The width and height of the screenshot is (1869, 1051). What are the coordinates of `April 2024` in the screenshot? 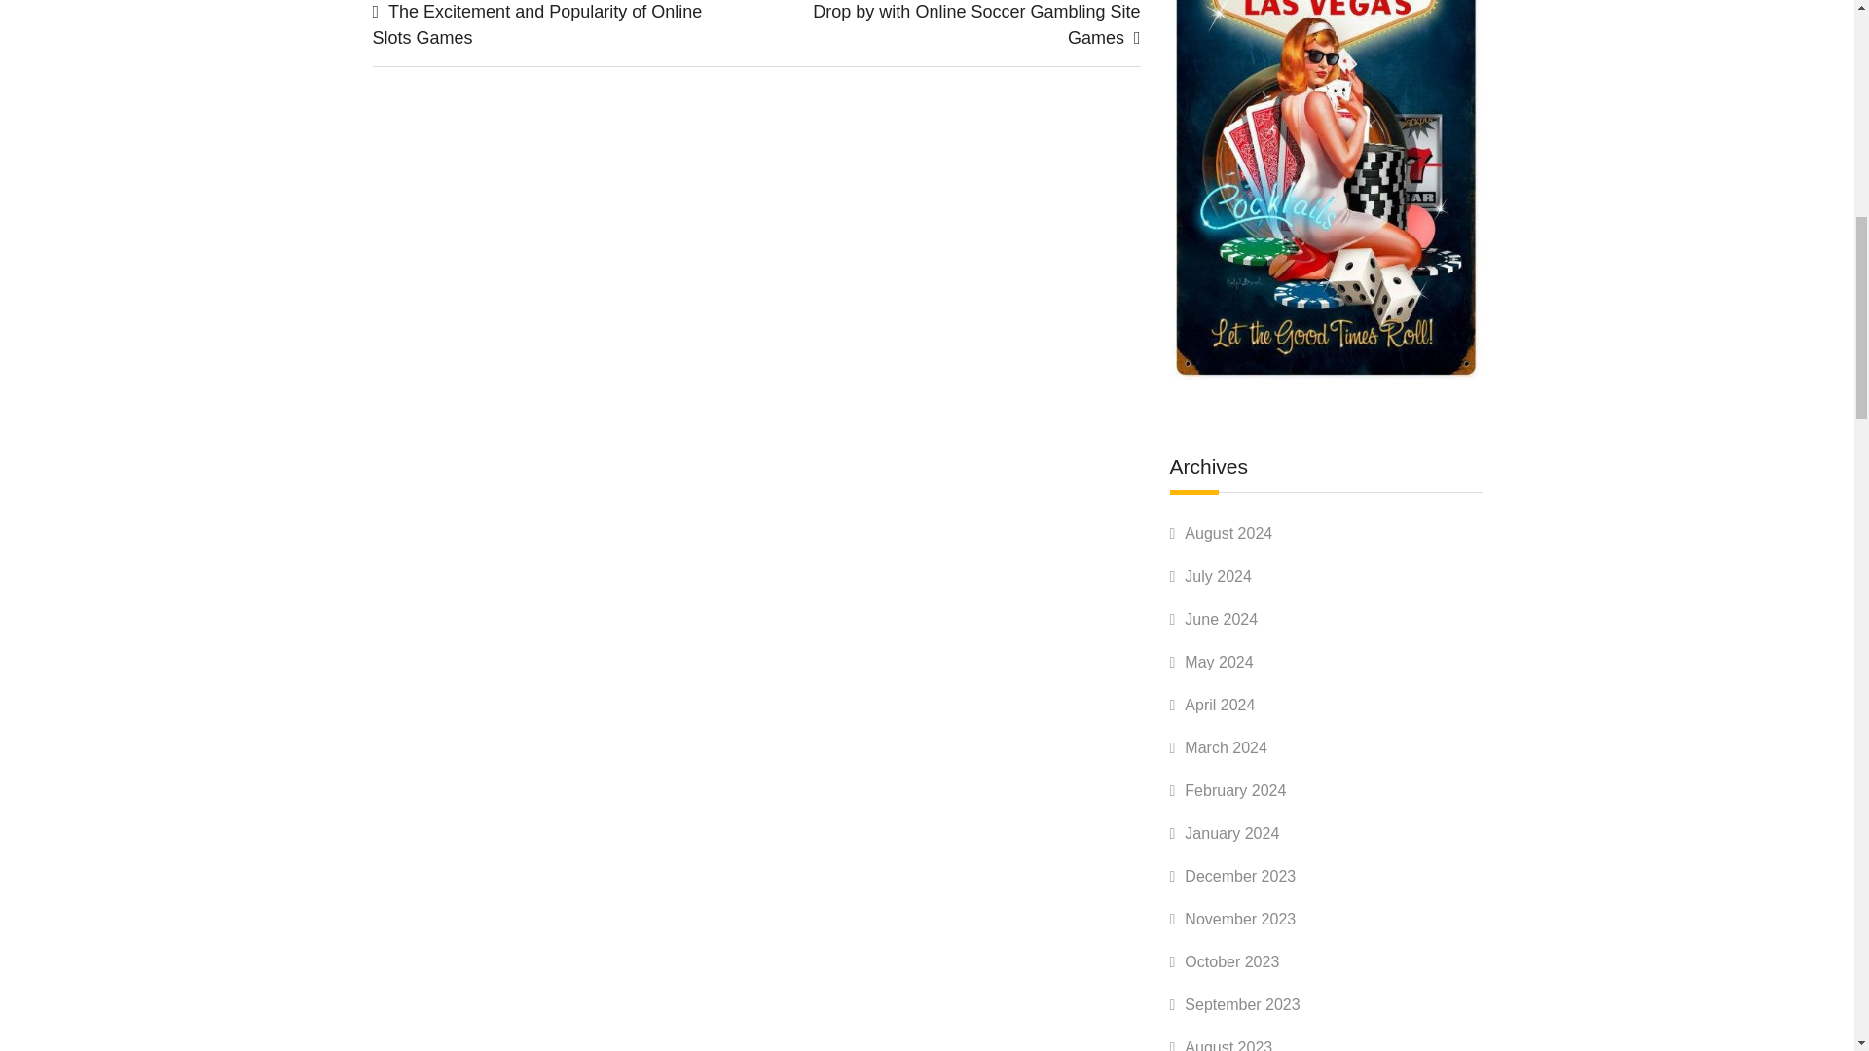 It's located at (1219, 705).